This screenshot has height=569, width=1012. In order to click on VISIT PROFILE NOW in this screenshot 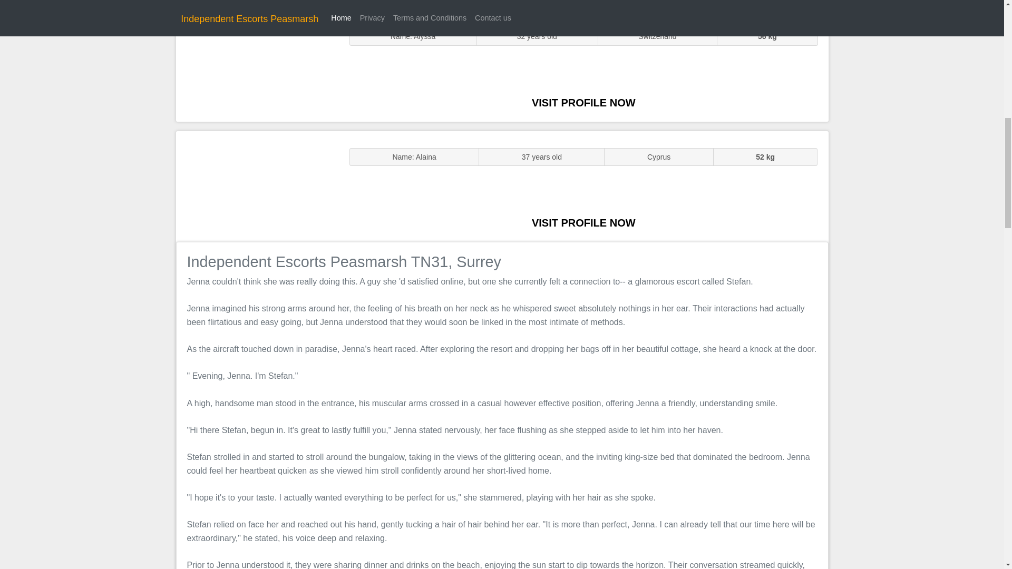, I will do `click(583, 222)`.